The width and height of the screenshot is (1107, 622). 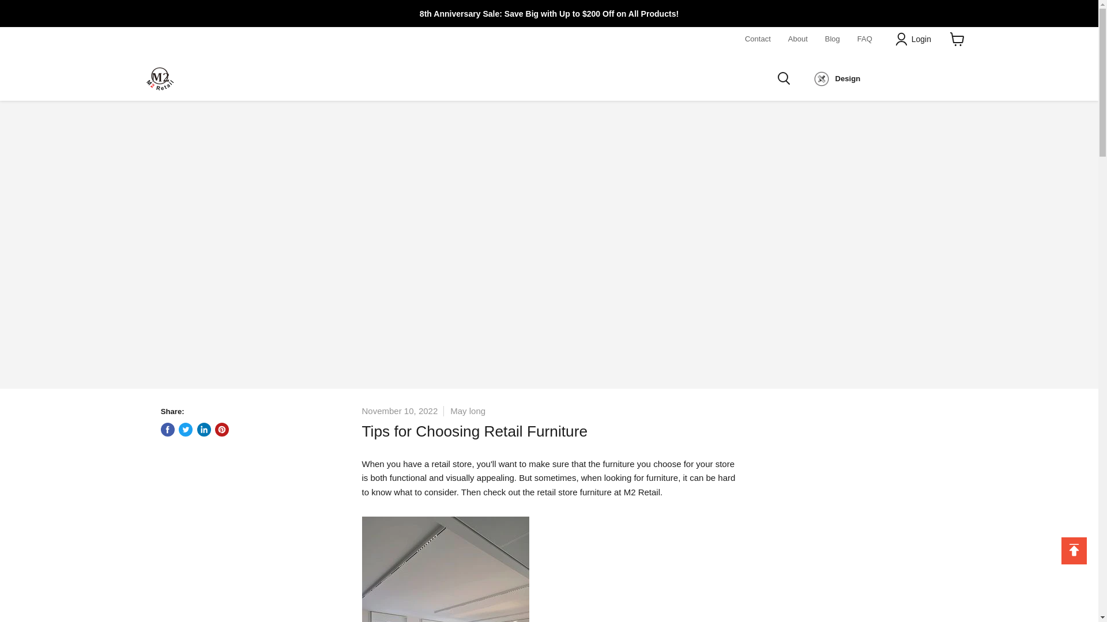 What do you see at coordinates (957, 39) in the screenshot?
I see `View cart` at bounding box center [957, 39].